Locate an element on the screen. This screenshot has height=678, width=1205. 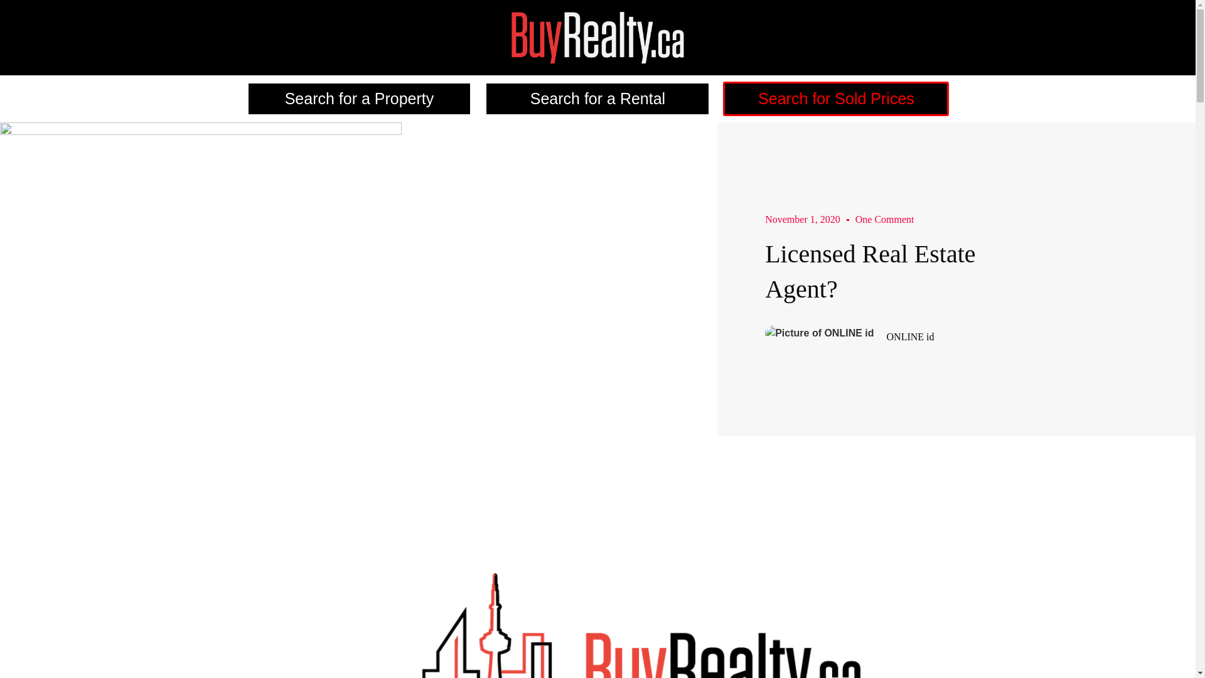
Search for a Property is located at coordinates (359, 98).